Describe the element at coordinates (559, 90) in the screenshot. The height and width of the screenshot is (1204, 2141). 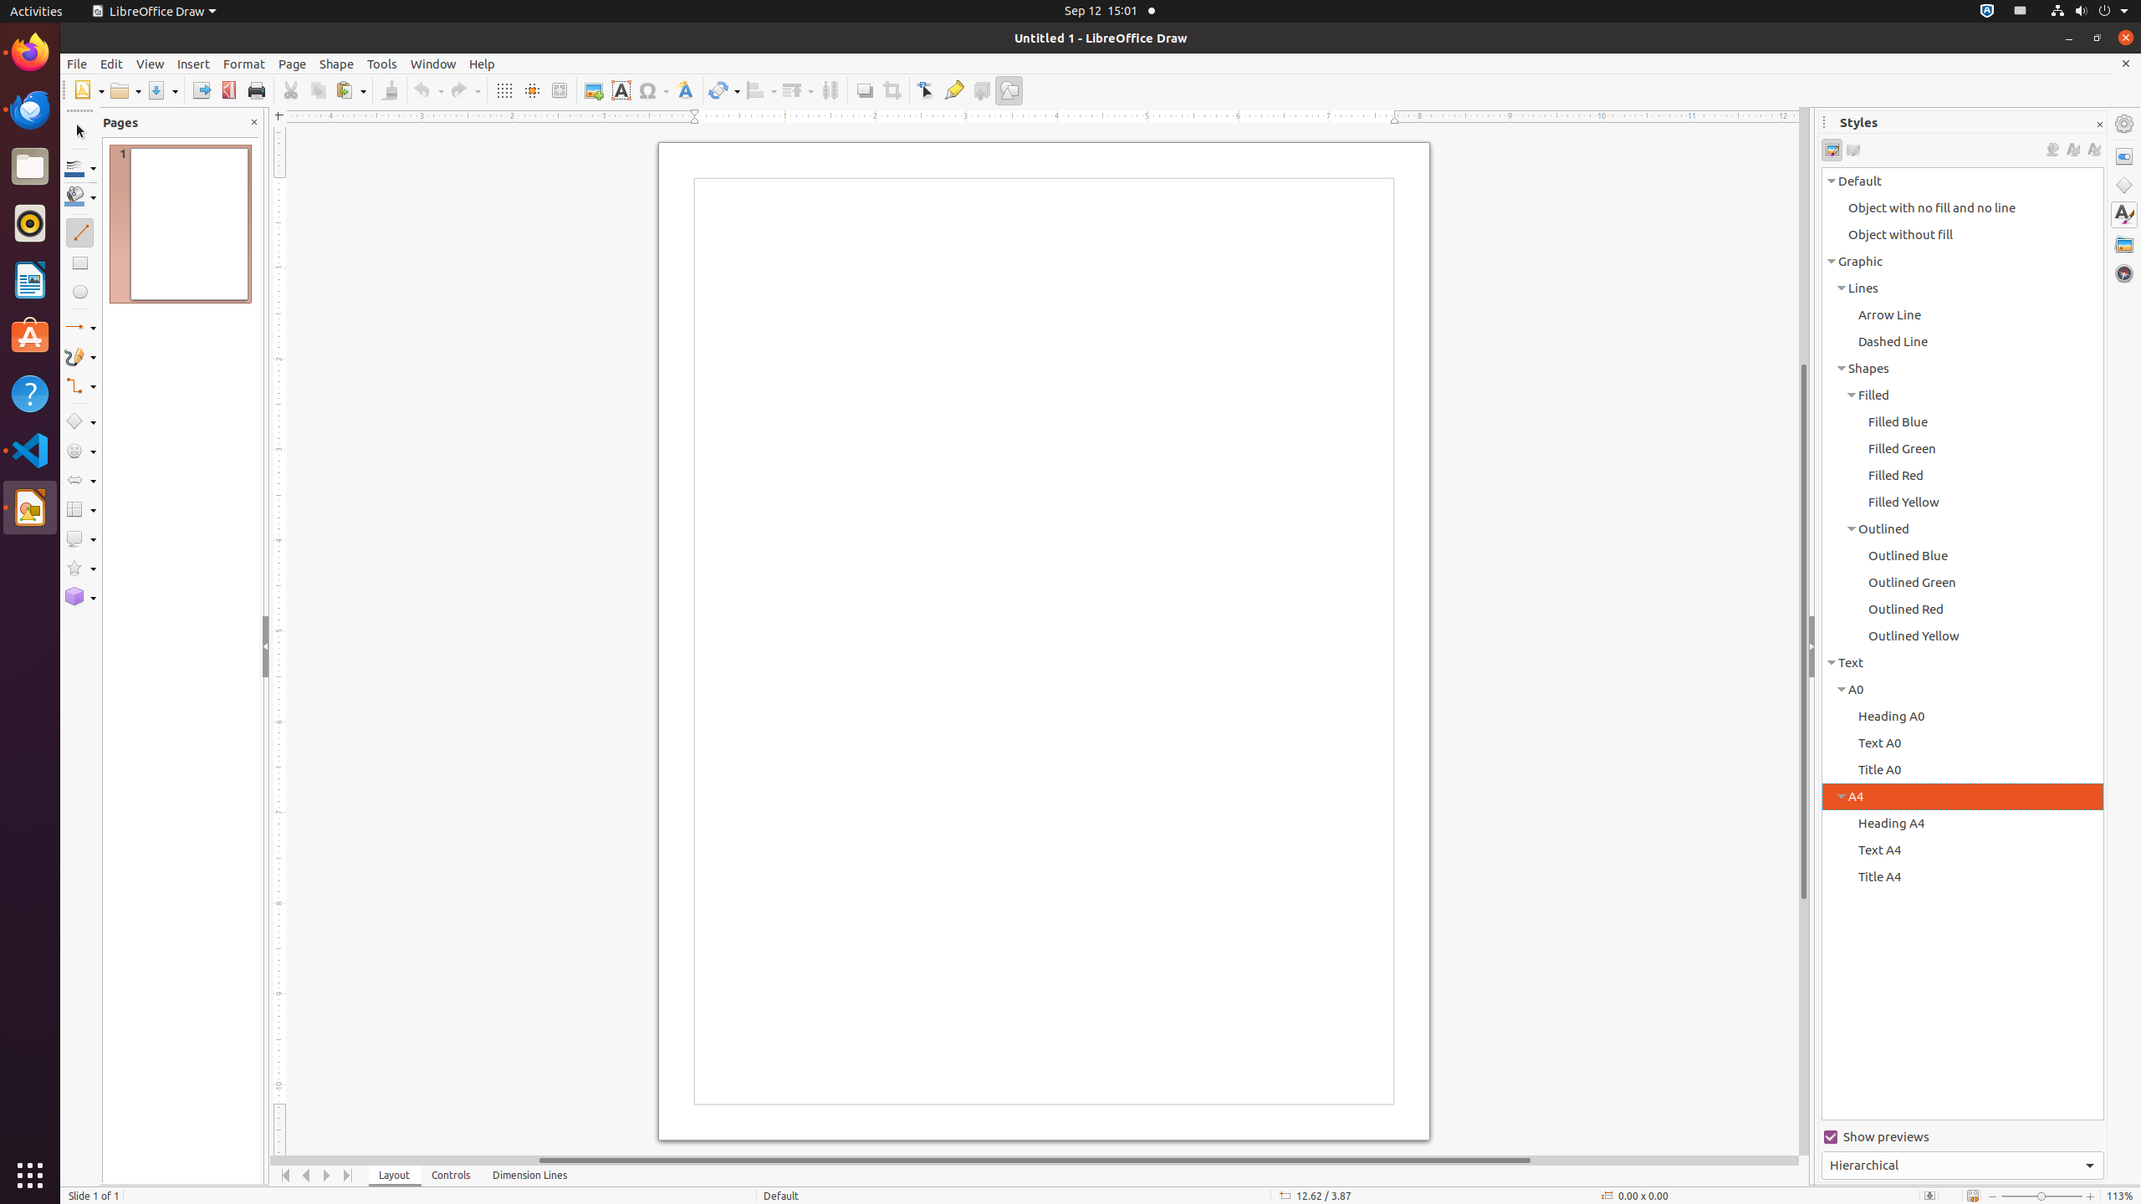
I see `Zoom & Pan` at that location.